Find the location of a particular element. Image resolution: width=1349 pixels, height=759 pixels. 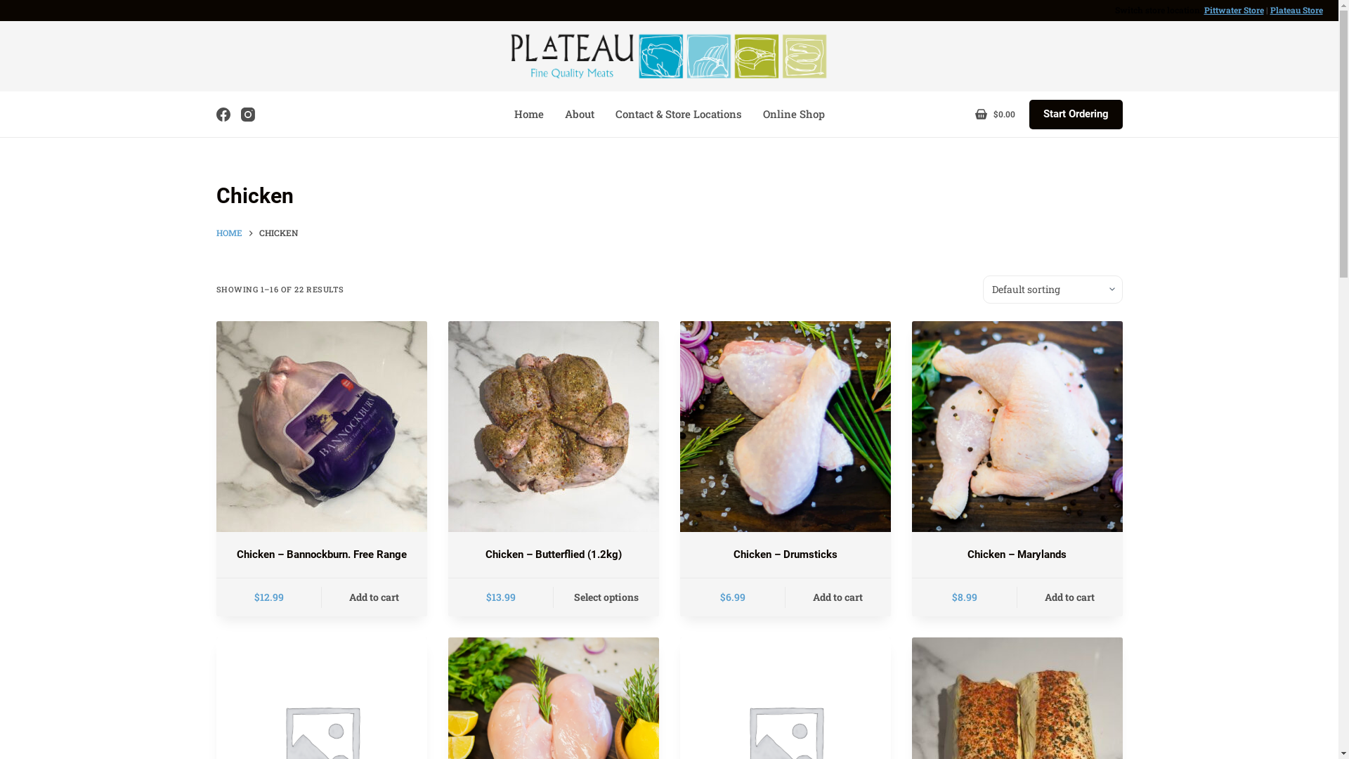

Pittwater Store is located at coordinates (1234, 10).